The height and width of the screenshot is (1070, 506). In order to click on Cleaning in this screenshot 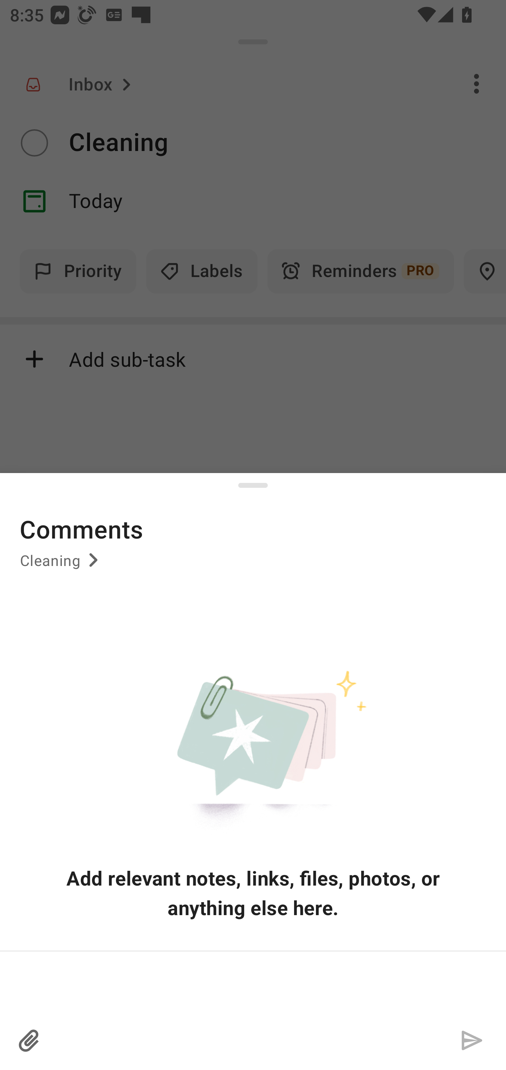, I will do `click(61, 565)`.